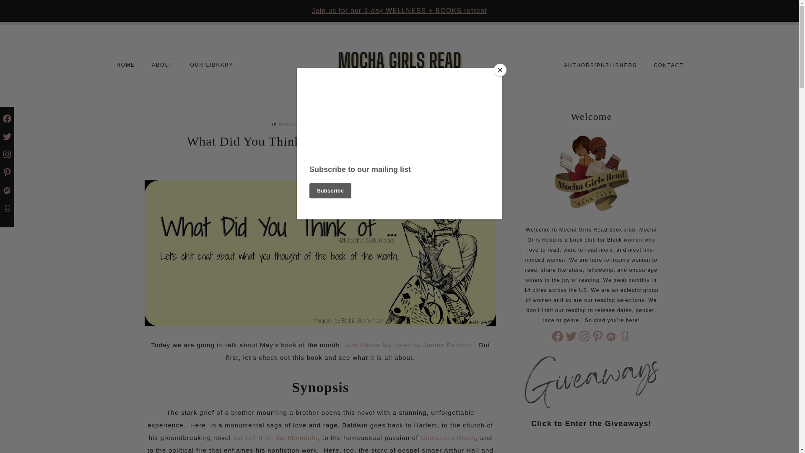 This screenshot has height=453, width=805. Describe the element at coordinates (668, 65) in the screenshot. I see `CONTACT` at that location.